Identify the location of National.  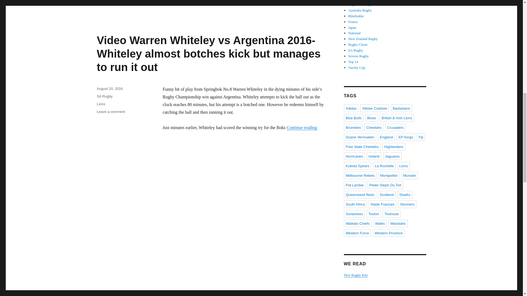
(354, 33).